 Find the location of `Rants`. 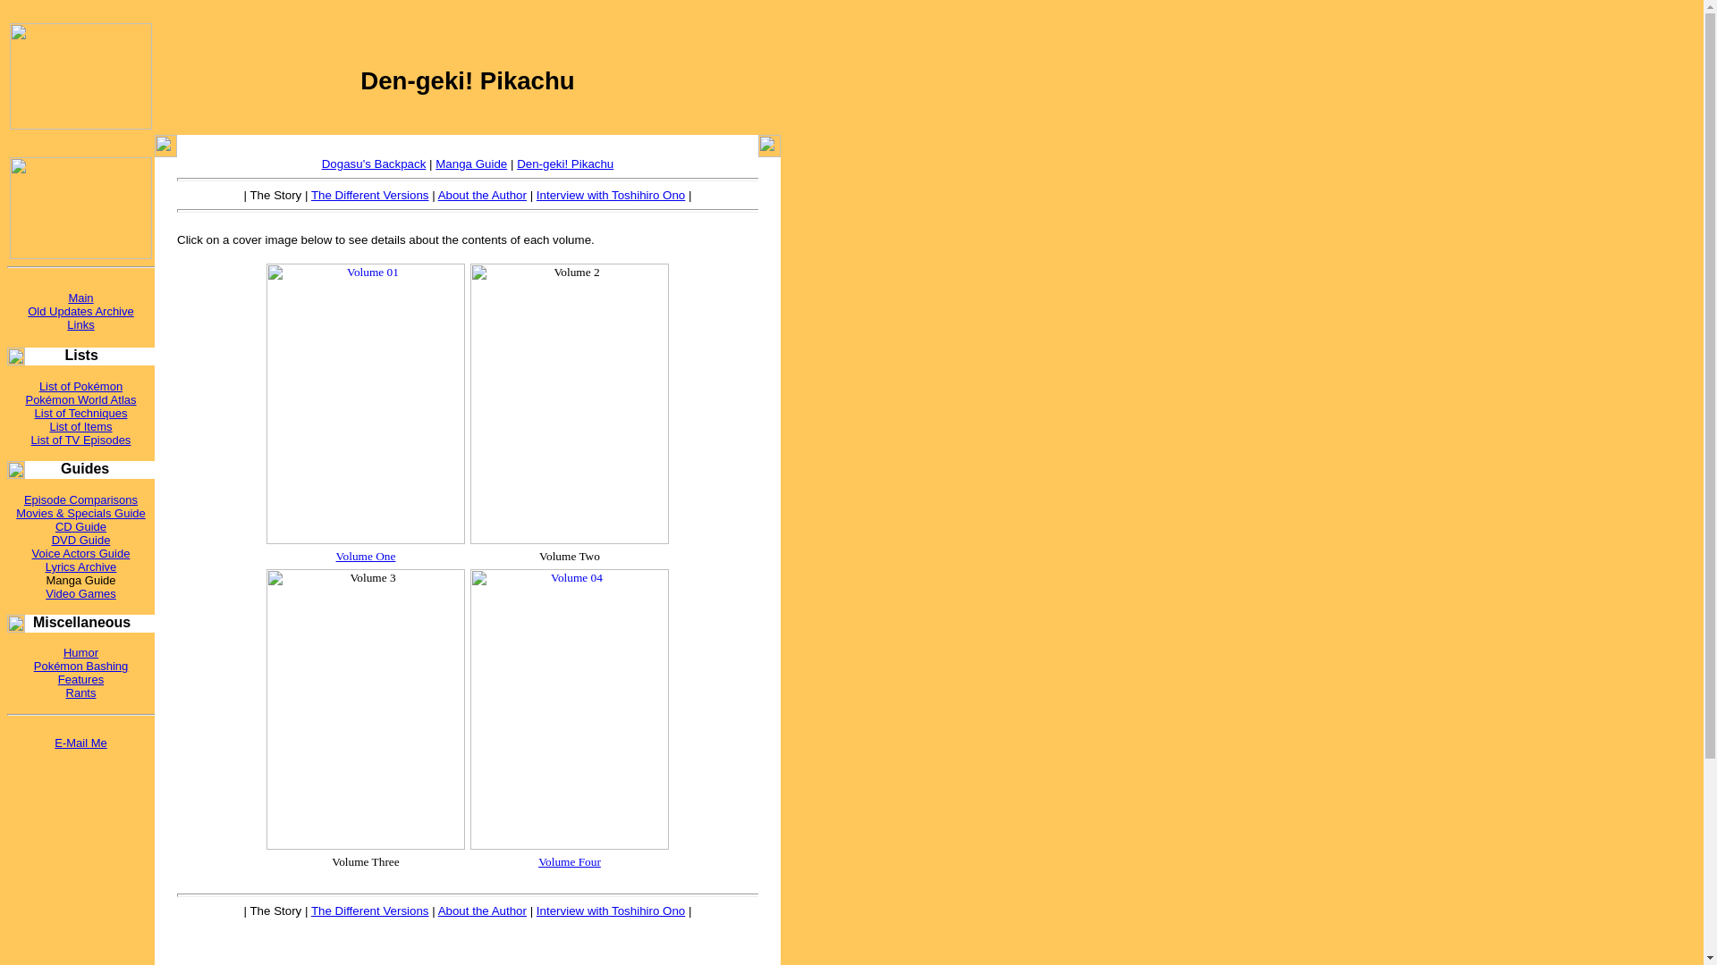

Rants is located at coordinates (80, 692).